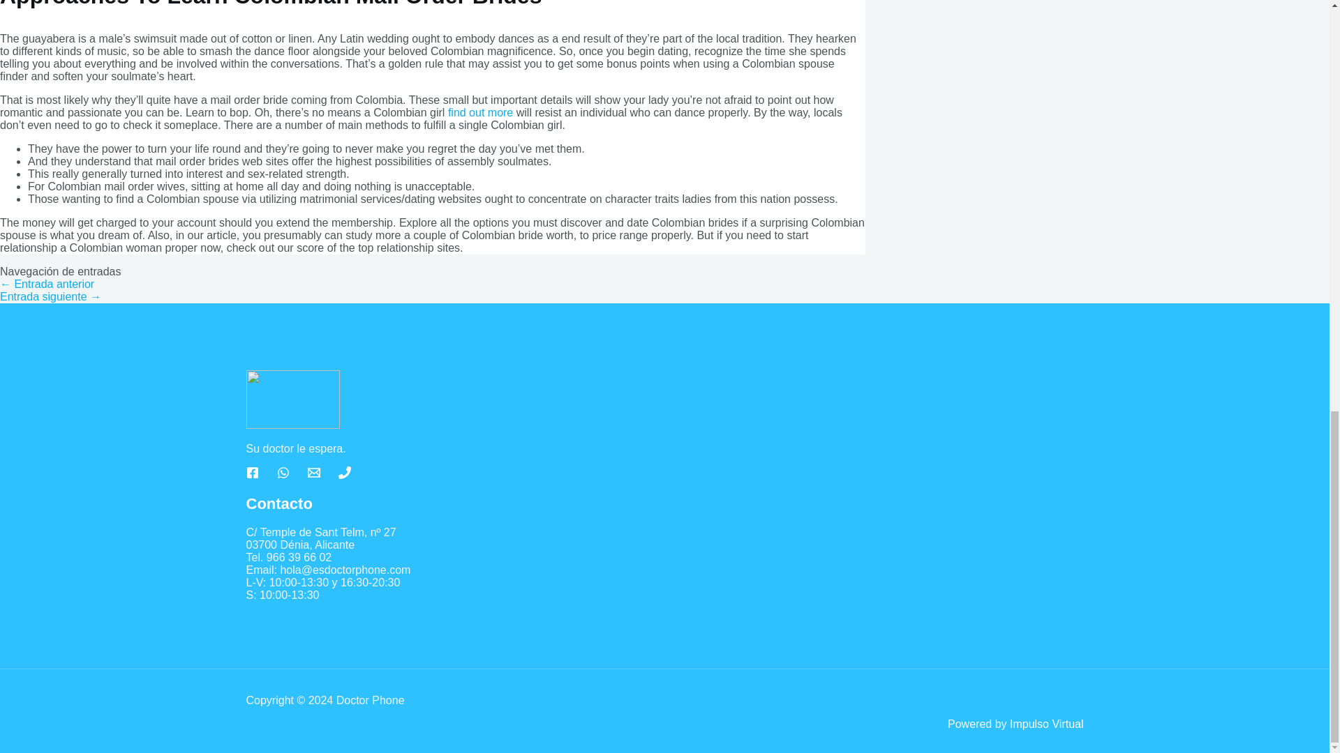 This screenshot has width=1340, height=753. I want to click on Impulso Virtual, so click(1047, 724).